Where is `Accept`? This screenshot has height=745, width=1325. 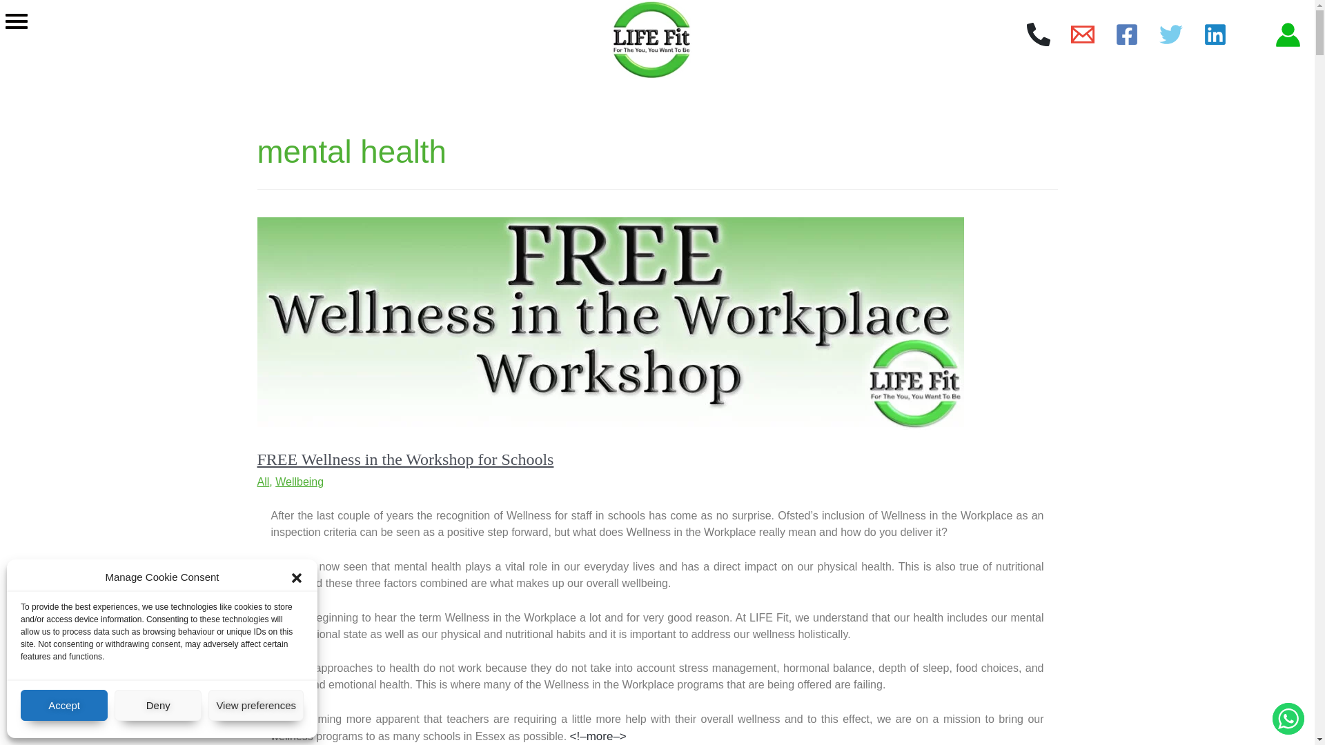 Accept is located at coordinates (63, 705).